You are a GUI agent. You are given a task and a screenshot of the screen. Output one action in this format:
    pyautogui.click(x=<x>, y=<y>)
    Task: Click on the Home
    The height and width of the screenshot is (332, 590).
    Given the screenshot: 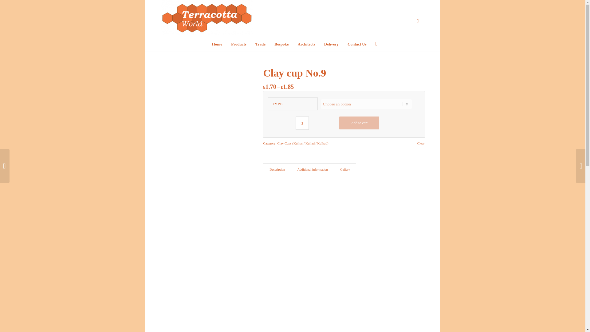 What is the action you would take?
    pyautogui.click(x=217, y=44)
    